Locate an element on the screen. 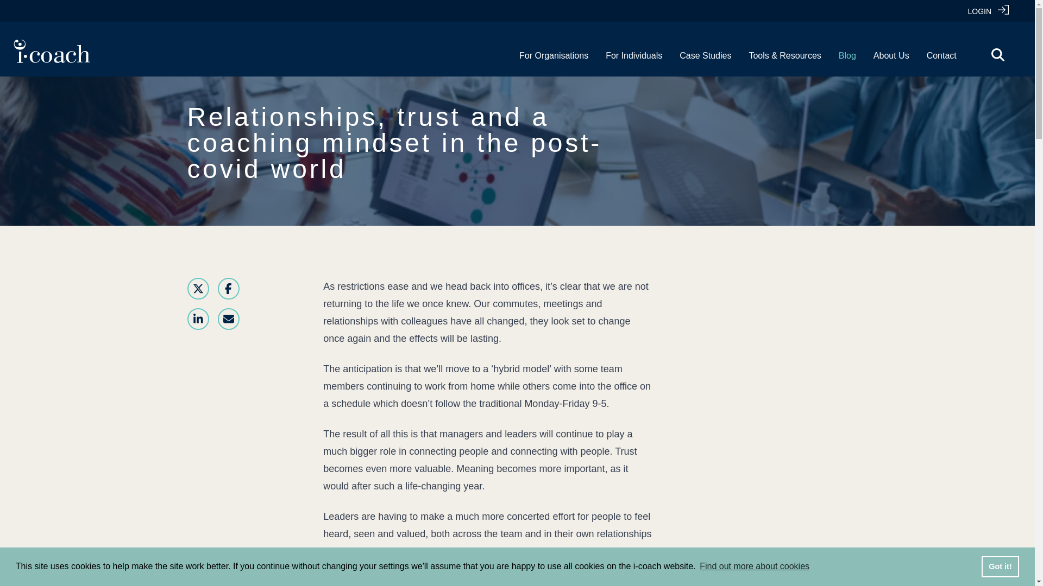 The image size is (1043, 586). Contact is located at coordinates (941, 55).